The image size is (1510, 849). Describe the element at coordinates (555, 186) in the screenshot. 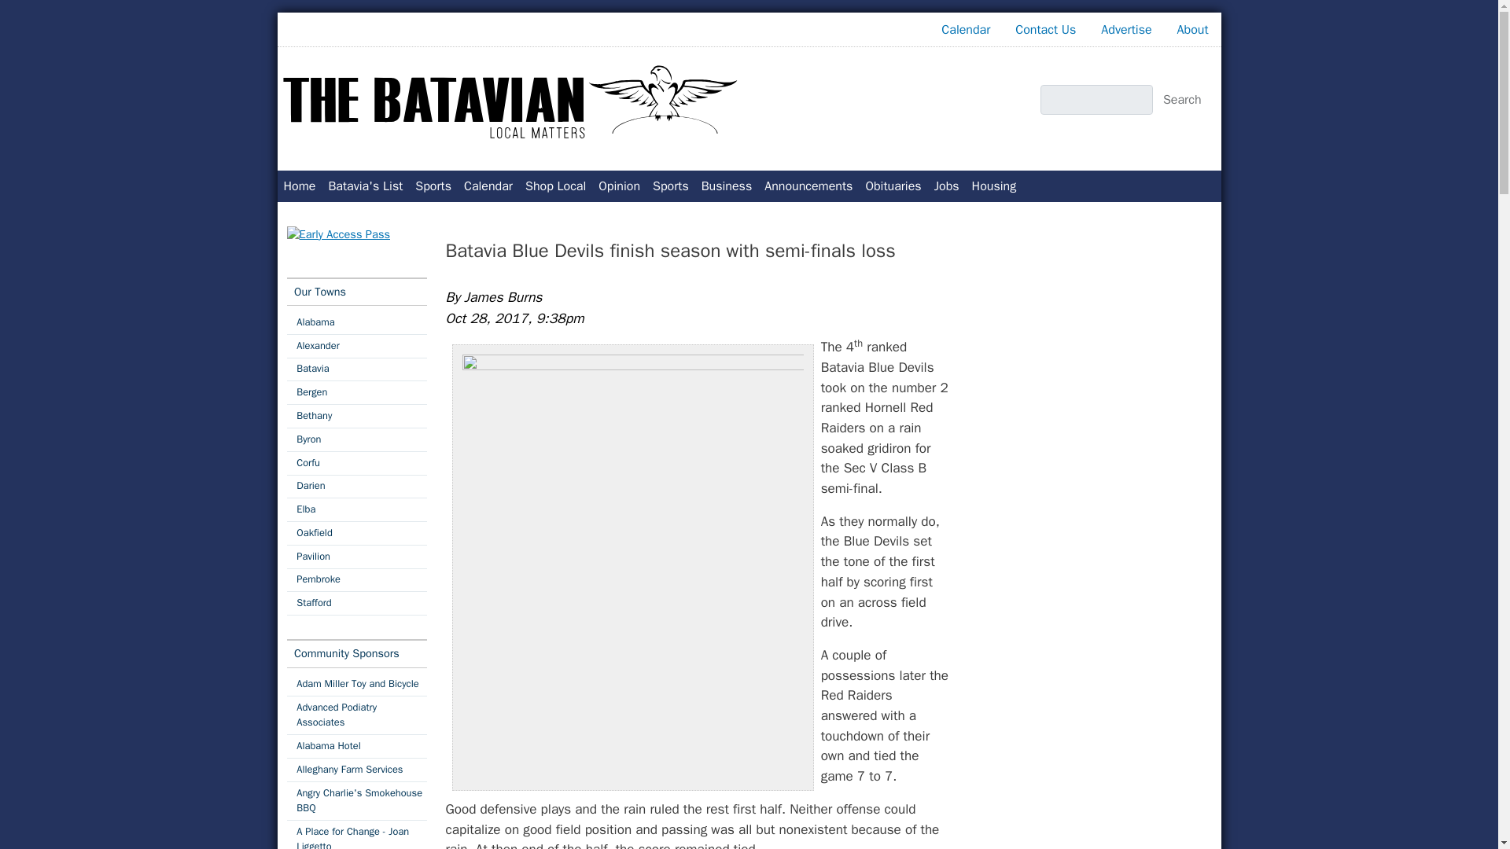

I see `Shop Local` at that location.